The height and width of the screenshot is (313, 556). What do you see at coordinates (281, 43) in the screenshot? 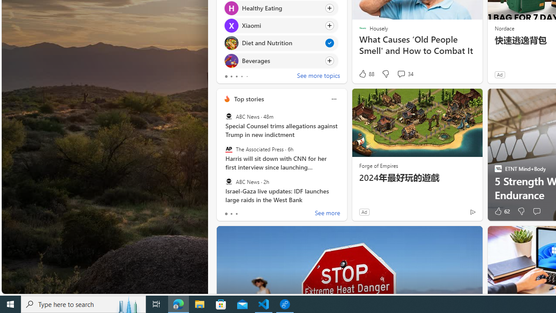
I see `Click to unfollow topic Diet and Nutrition` at bounding box center [281, 43].